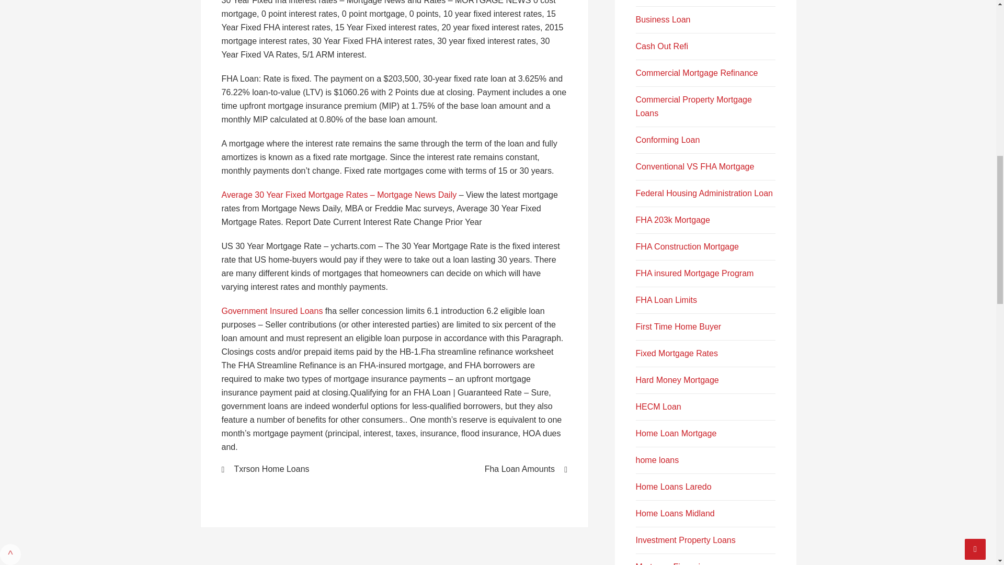 The image size is (1004, 565). Describe the element at coordinates (704, 193) in the screenshot. I see `Federal Housing Administration Loan` at that location.